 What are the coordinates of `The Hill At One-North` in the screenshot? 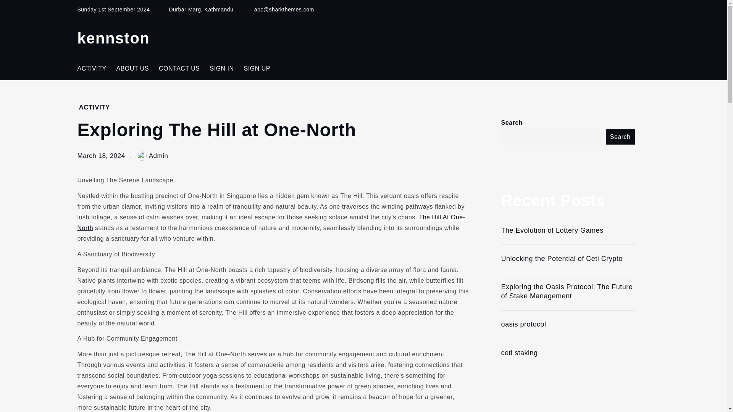 It's located at (271, 222).